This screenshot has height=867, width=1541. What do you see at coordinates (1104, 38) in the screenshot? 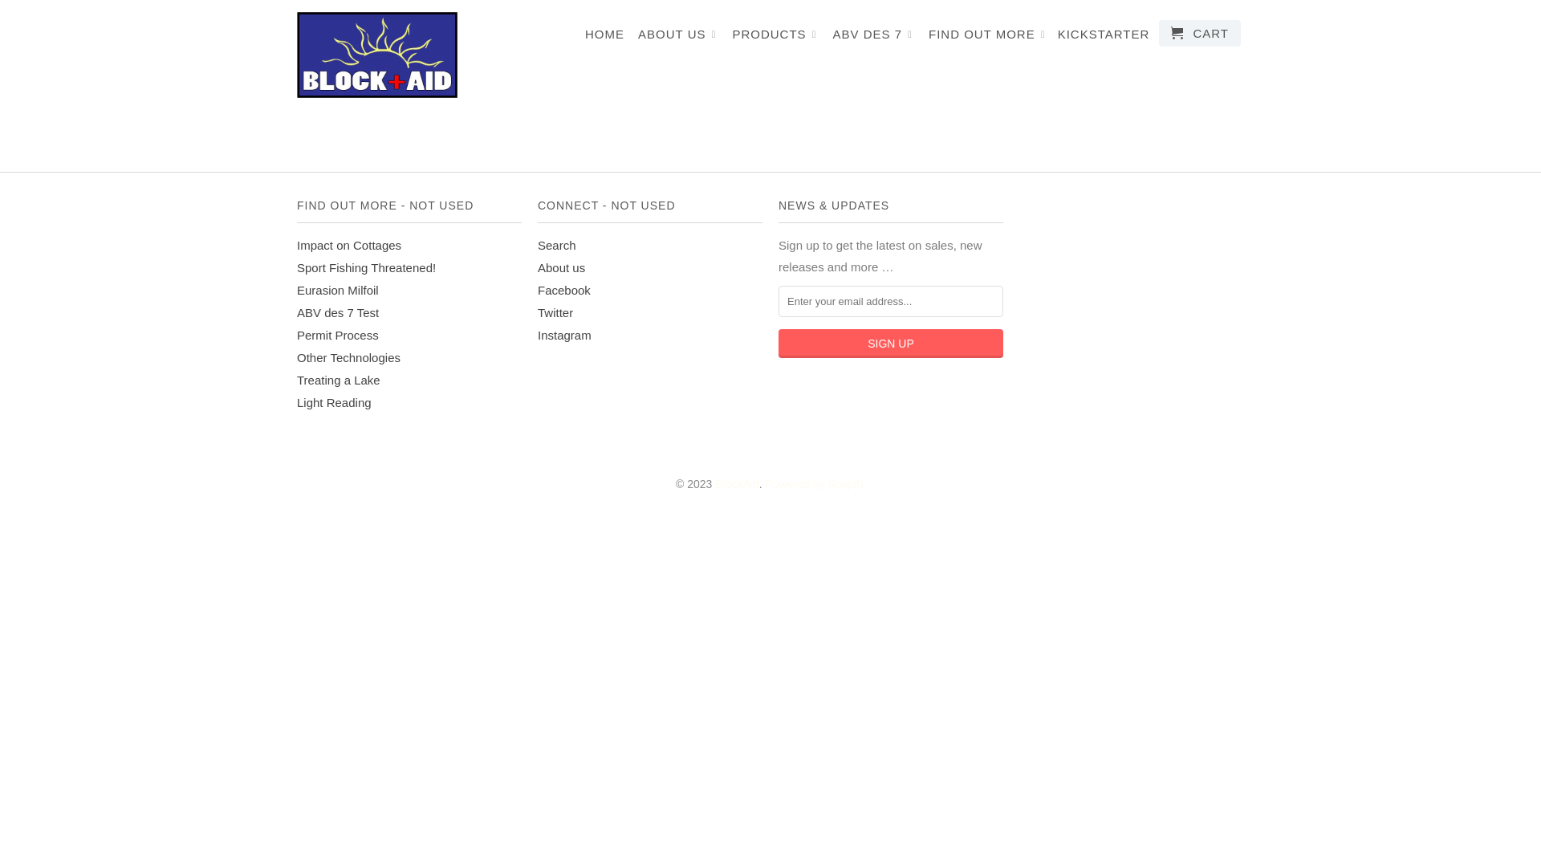
I see `KICKSTARTER` at bounding box center [1104, 38].